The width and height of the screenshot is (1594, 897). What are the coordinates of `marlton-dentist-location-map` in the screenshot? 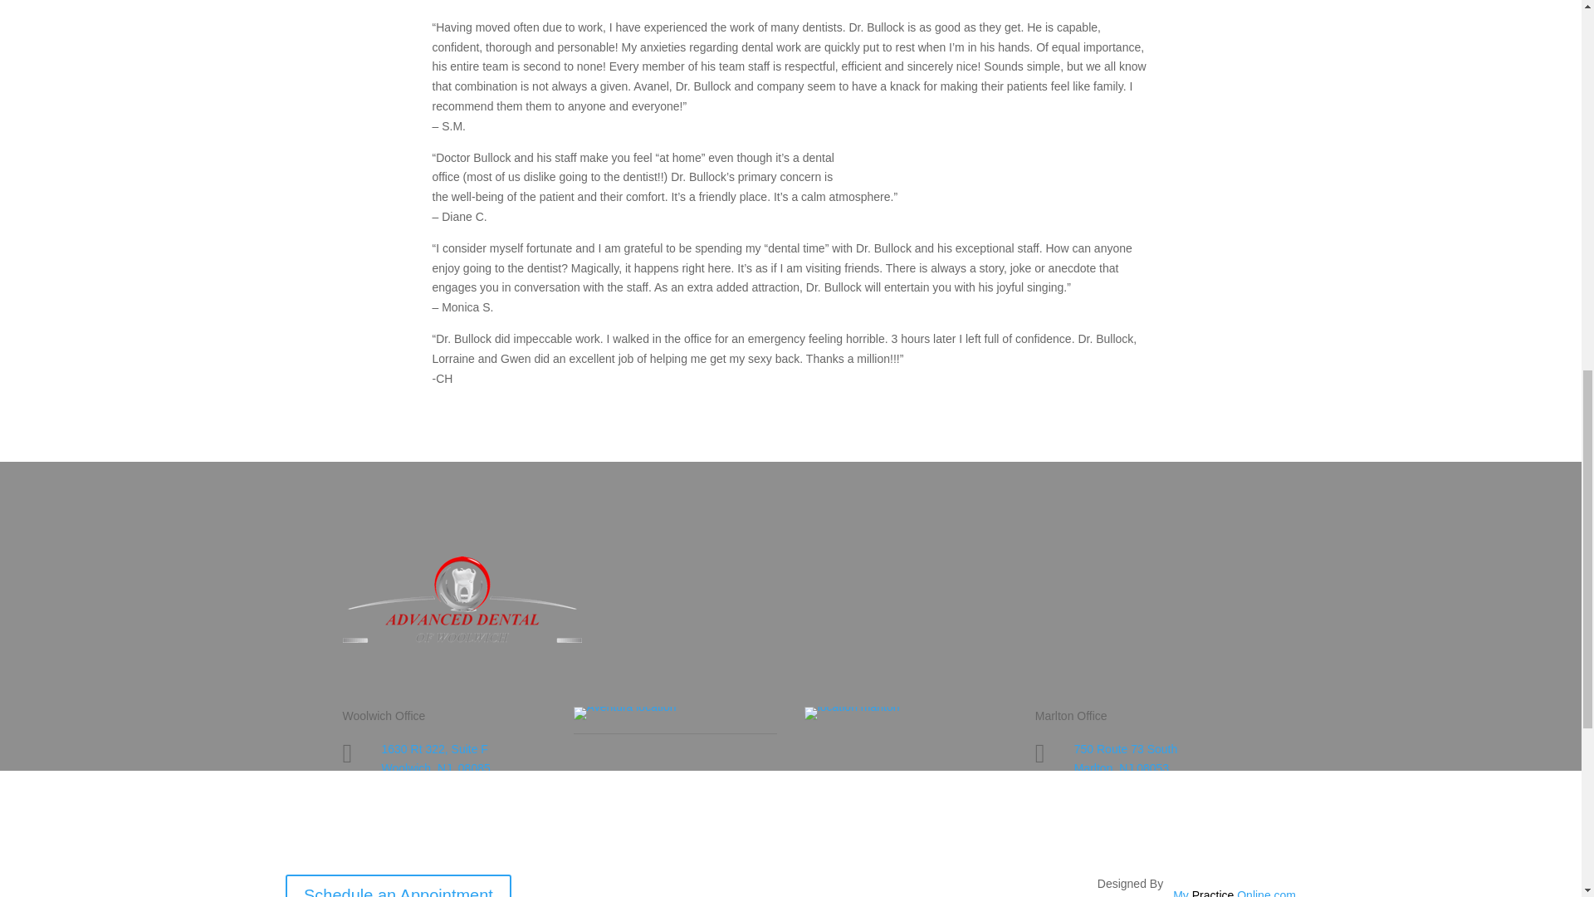 It's located at (852, 713).